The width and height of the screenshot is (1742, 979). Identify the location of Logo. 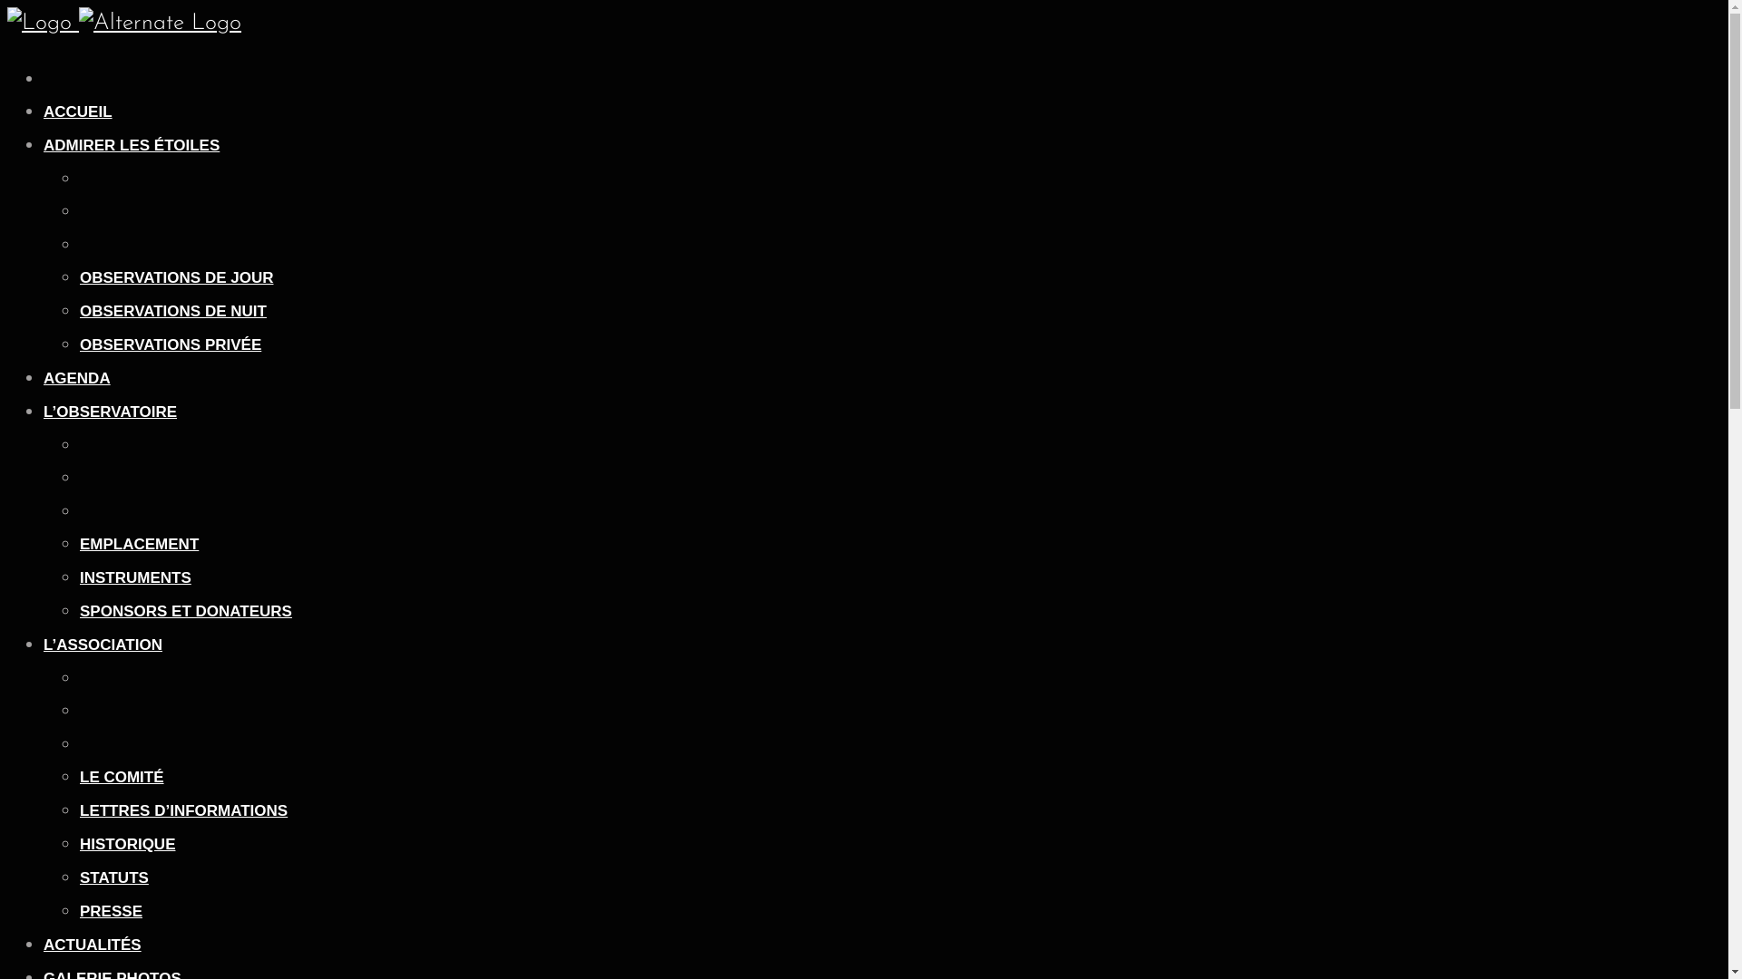
(40, 24).